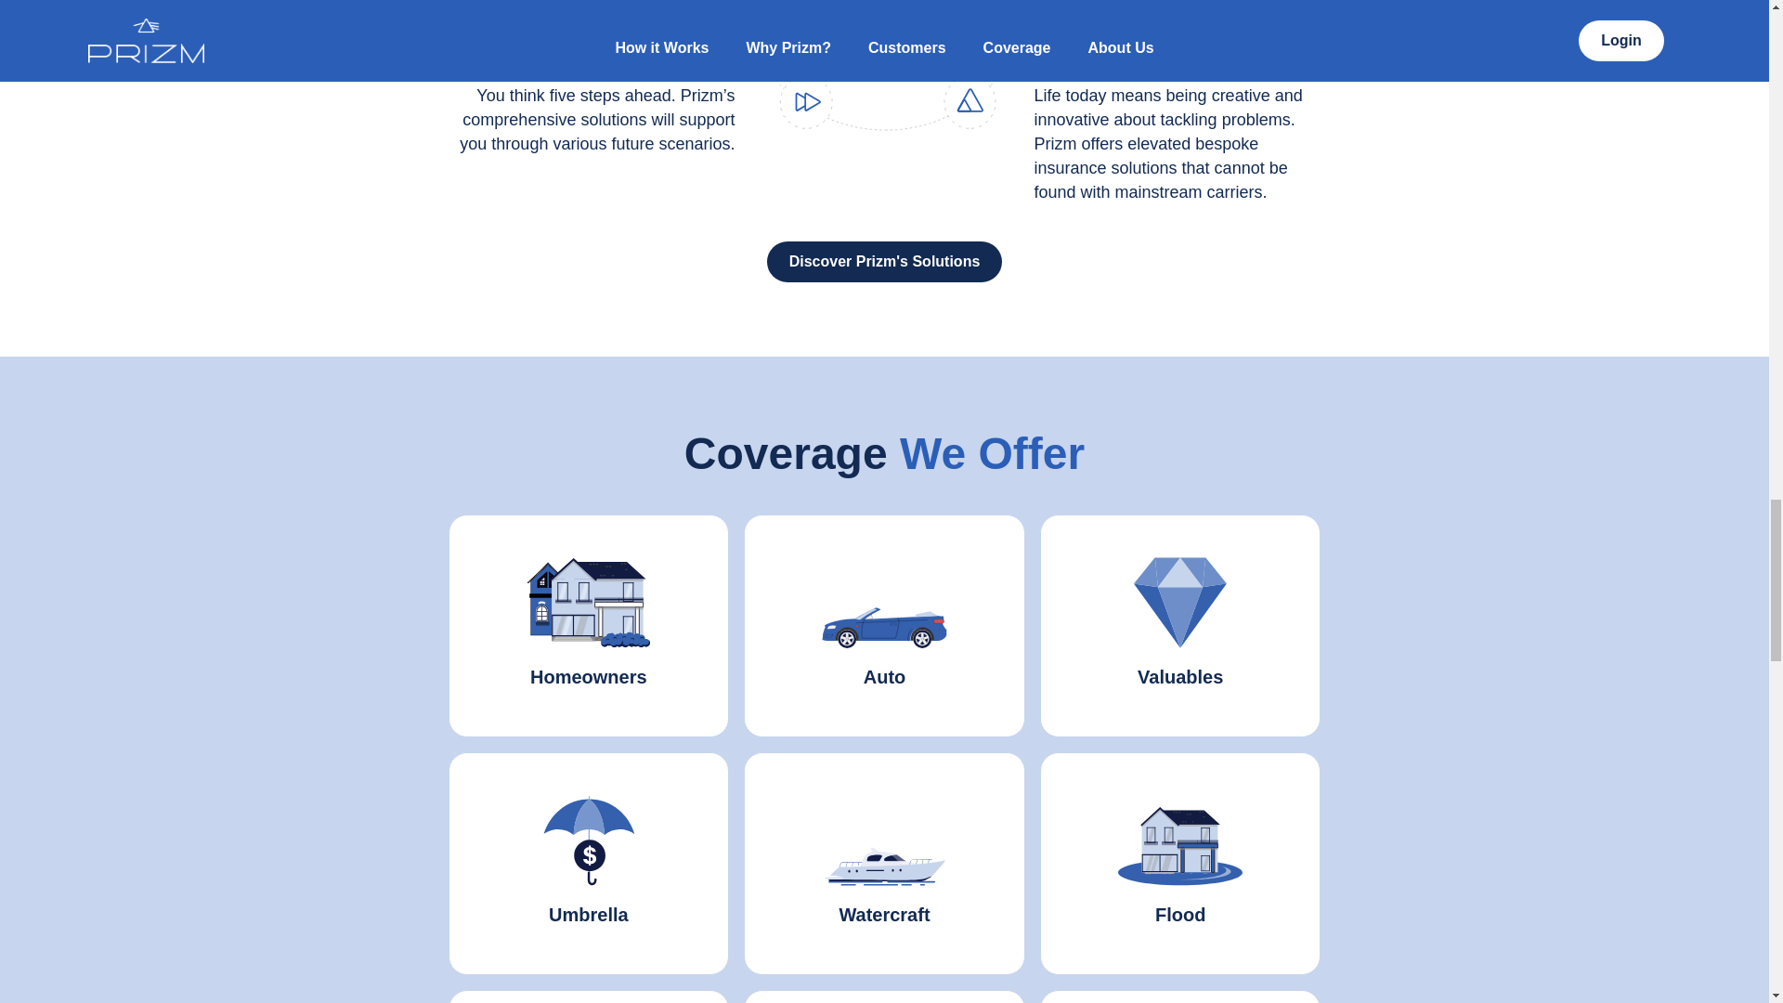 The width and height of the screenshot is (1783, 1003). I want to click on Discover Prizm's Solutions, so click(884, 262).